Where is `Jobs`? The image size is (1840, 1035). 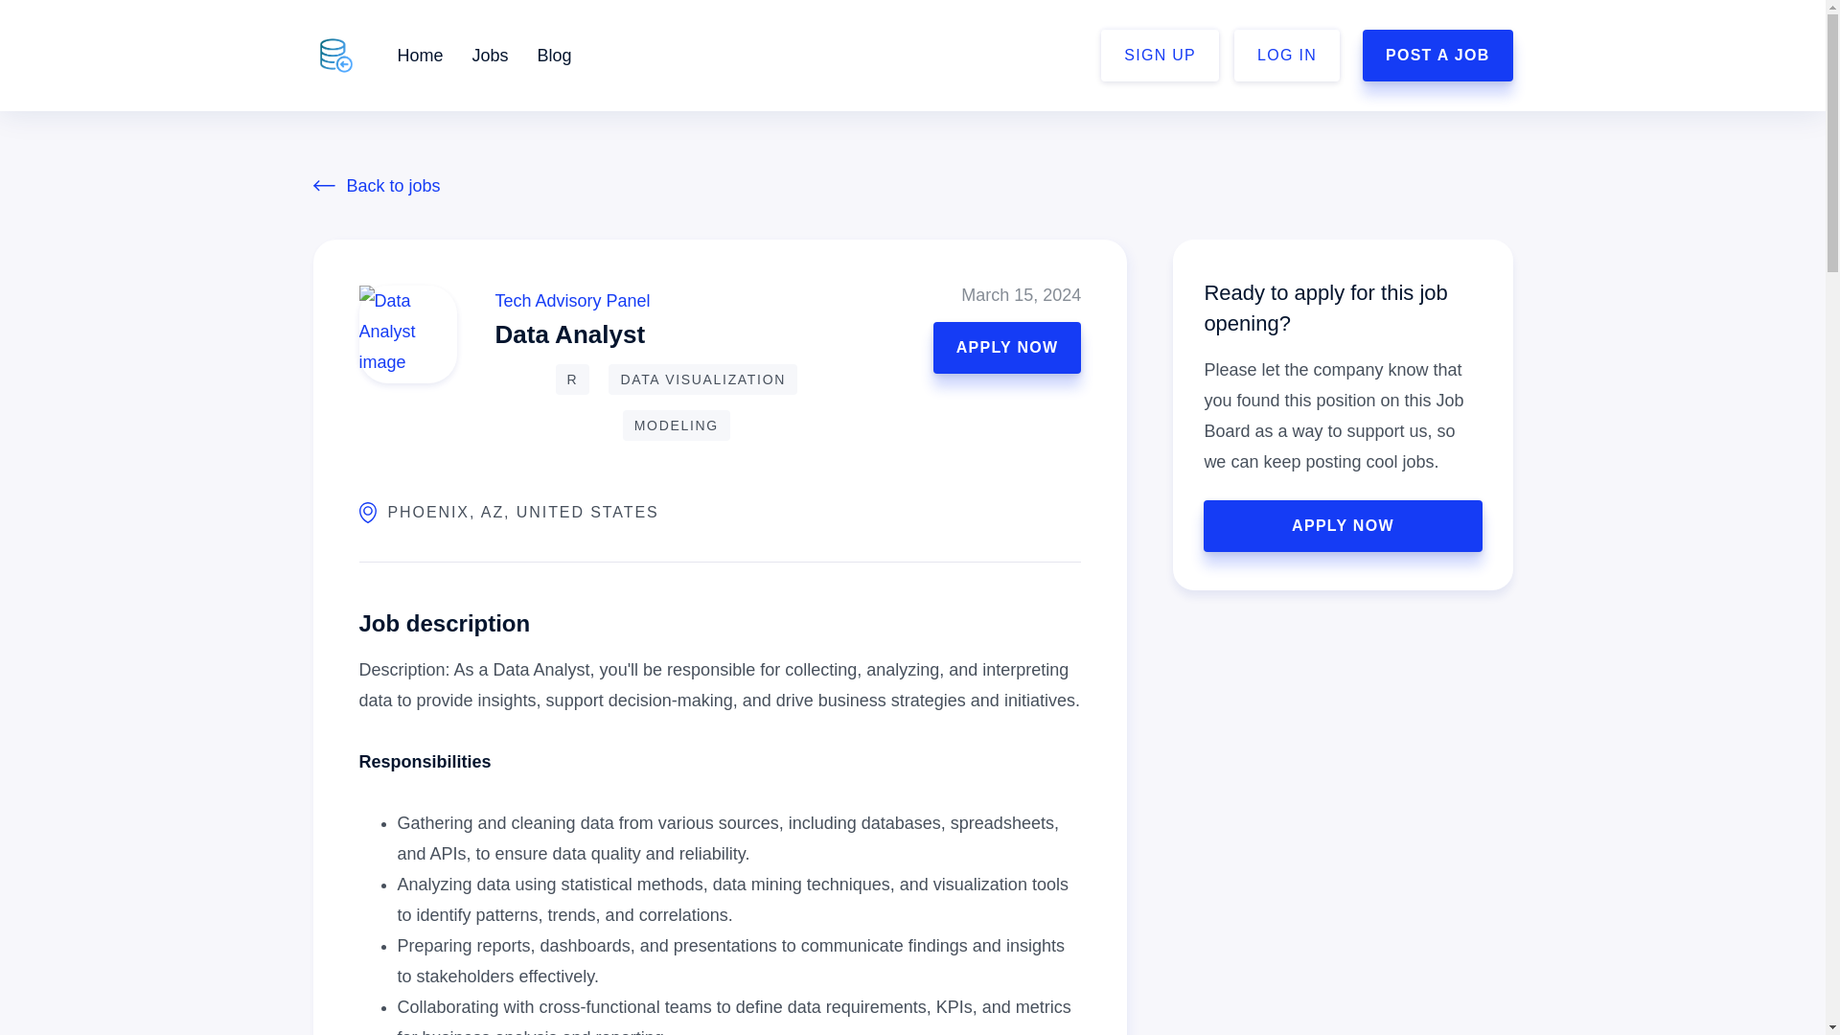 Jobs is located at coordinates (491, 56).